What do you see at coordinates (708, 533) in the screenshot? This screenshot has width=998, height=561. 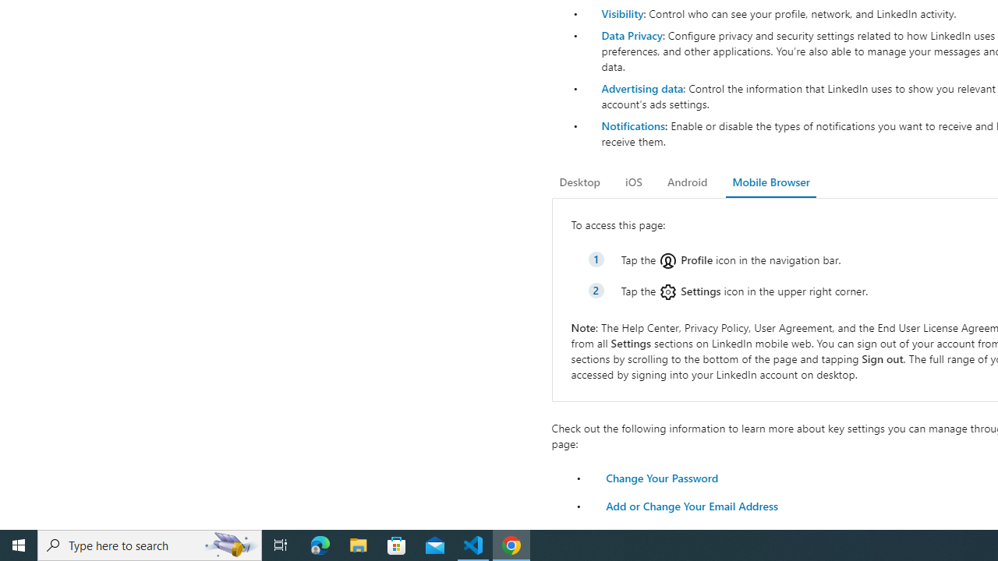 I see `Add and Remove Mobile Phone Numbers` at bounding box center [708, 533].